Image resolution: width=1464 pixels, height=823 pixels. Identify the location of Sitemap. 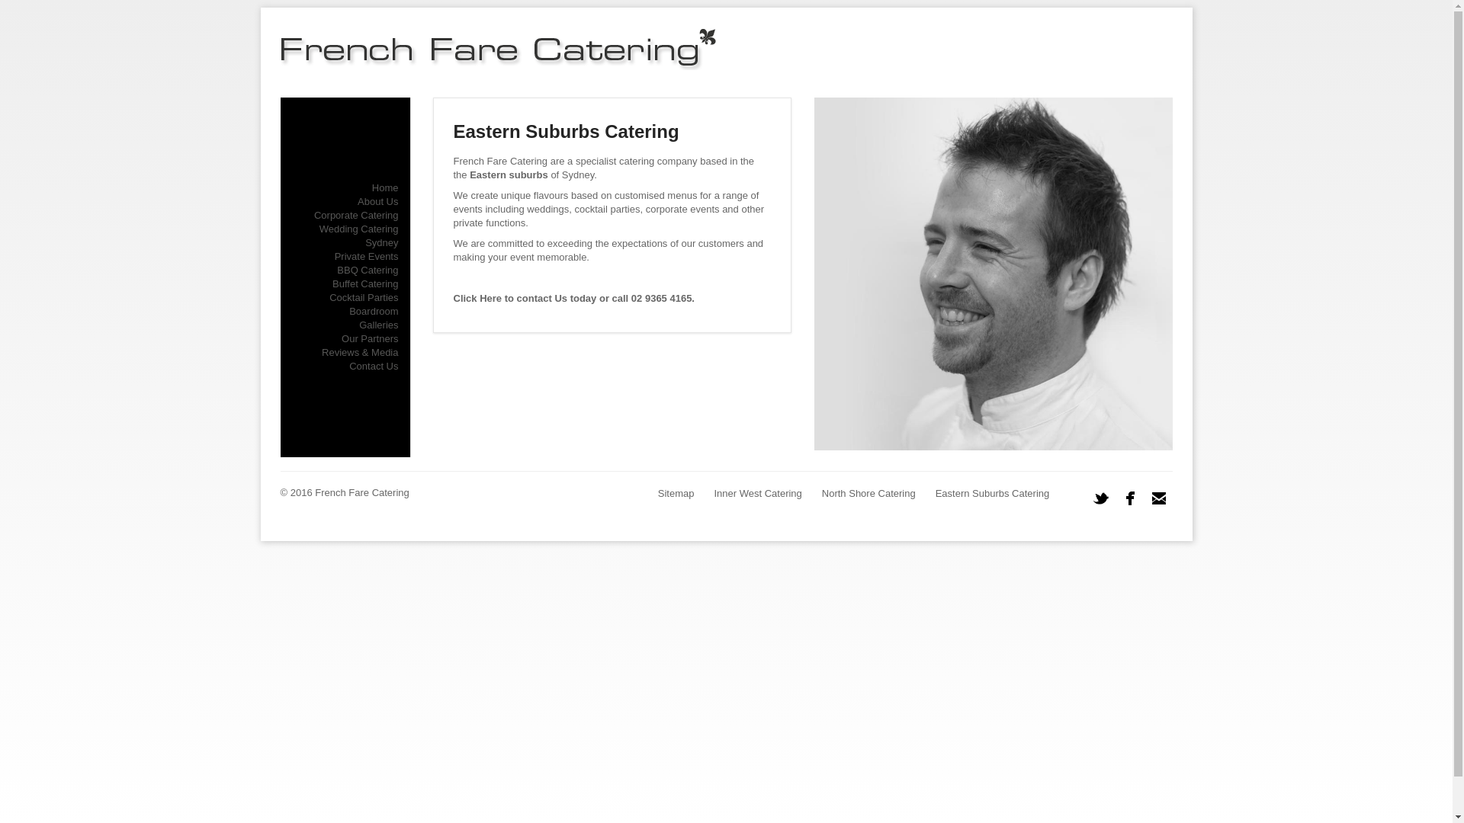
(676, 494).